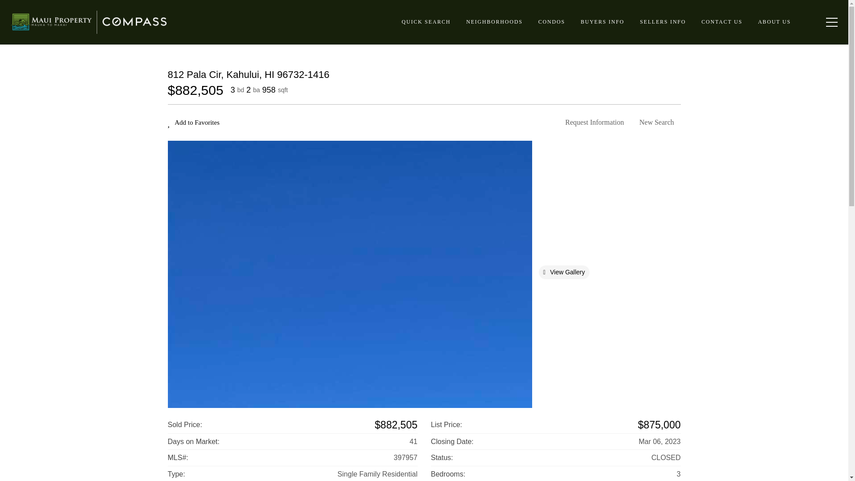  What do you see at coordinates (552, 22) in the screenshot?
I see `CONDOS` at bounding box center [552, 22].